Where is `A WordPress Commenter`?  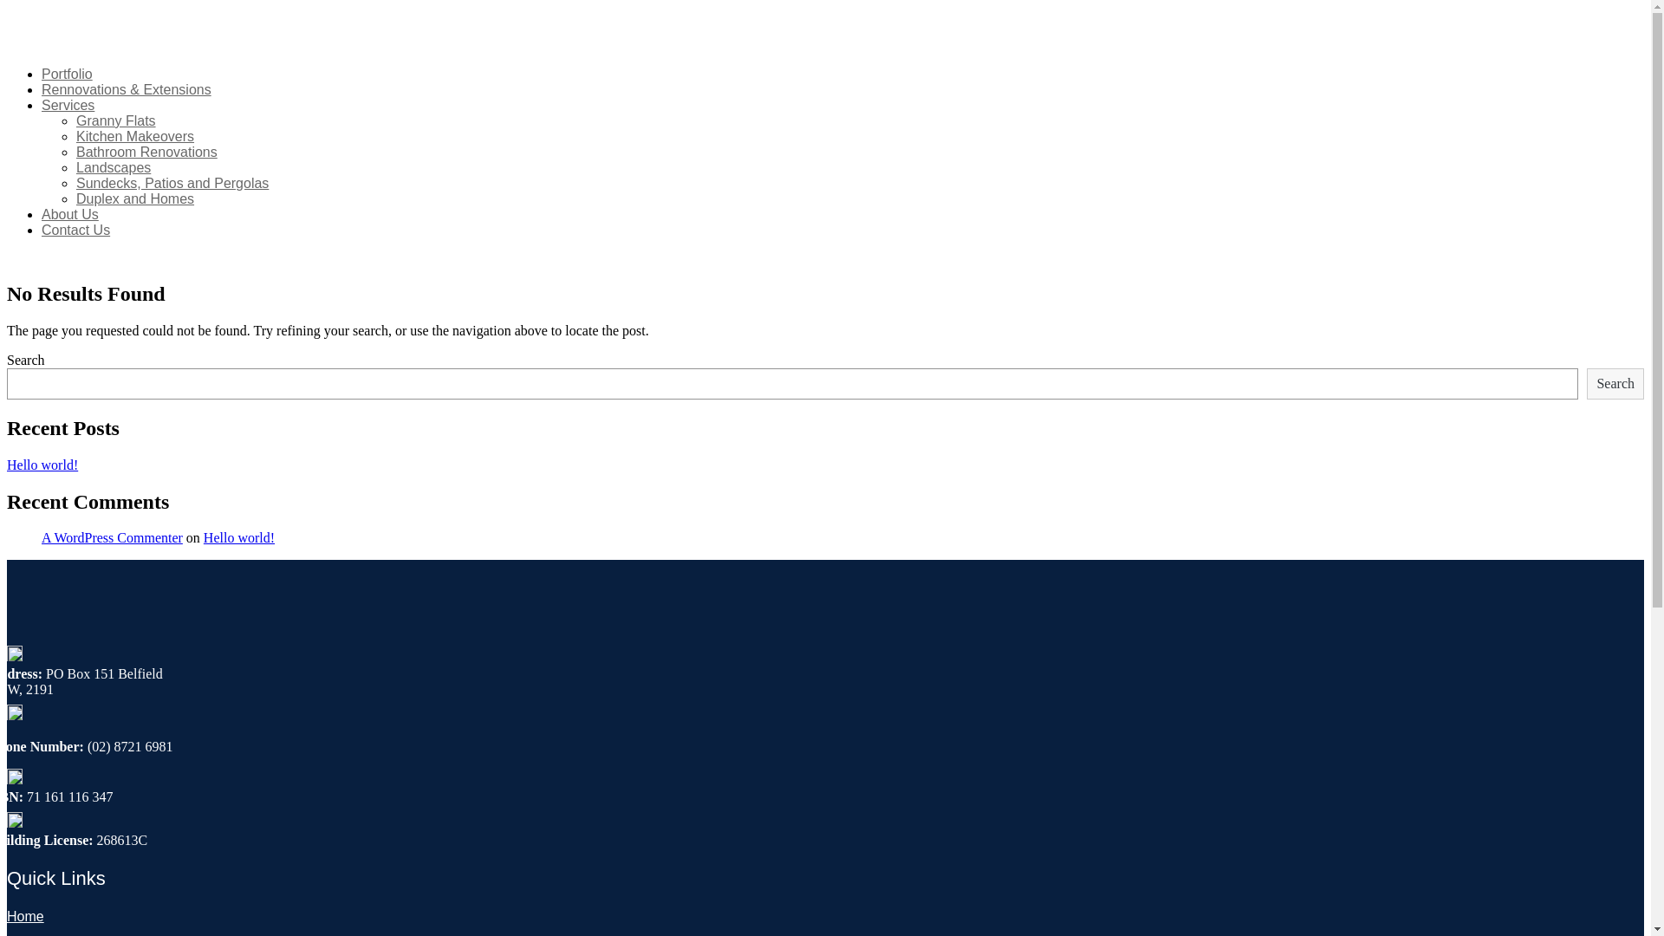
A WordPress Commenter is located at coordinates (113, 537).